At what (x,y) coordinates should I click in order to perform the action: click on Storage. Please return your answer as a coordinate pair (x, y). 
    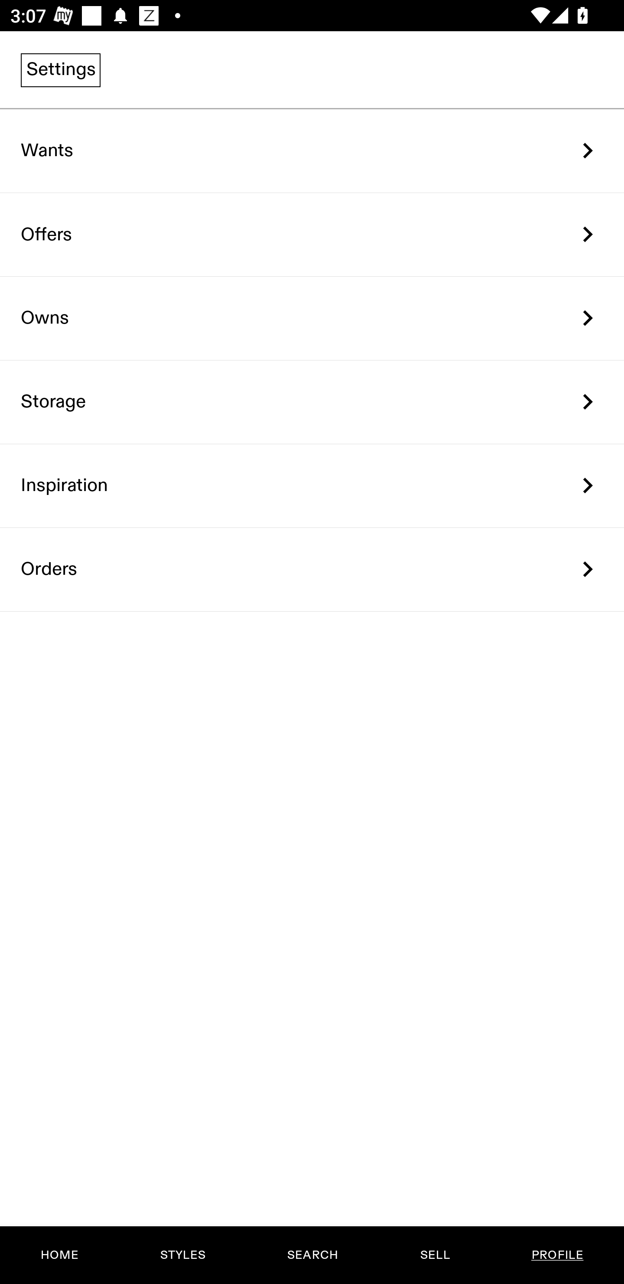
    Looking at the image, I should click on (312, 403).